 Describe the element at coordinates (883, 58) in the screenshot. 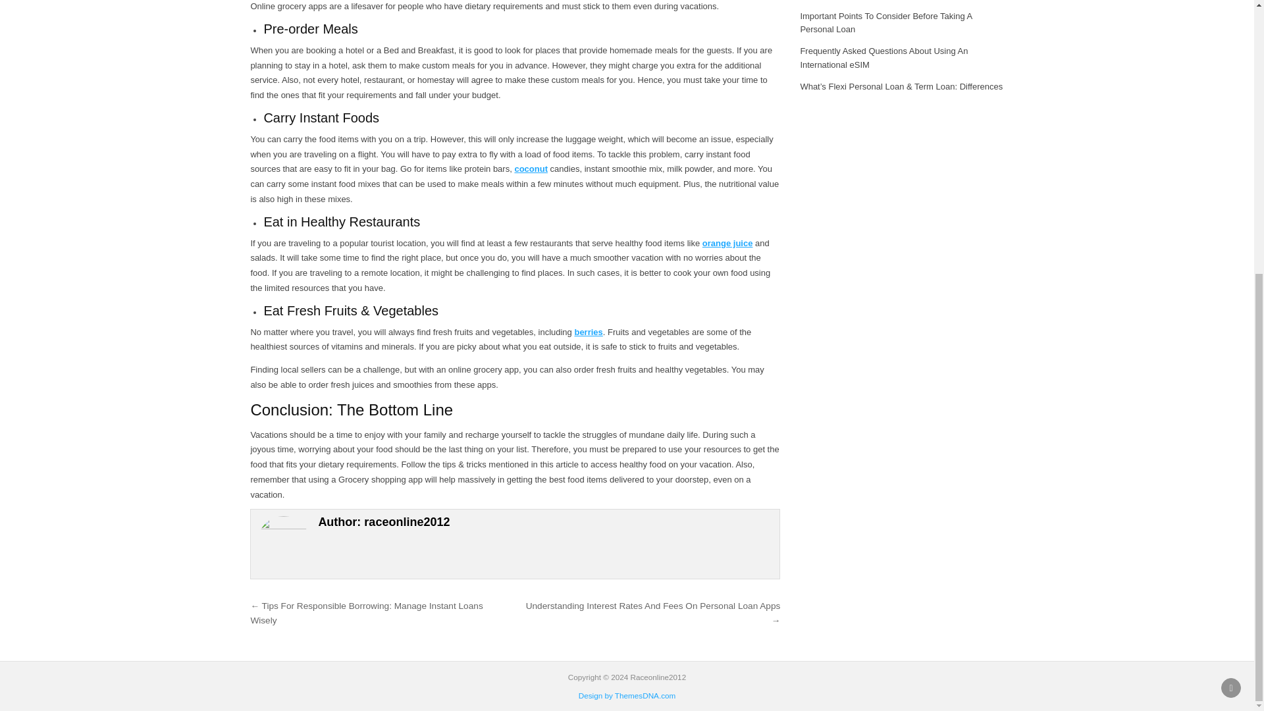

I see `Frequently Asked Questions About Using An International eSIM` at that location.